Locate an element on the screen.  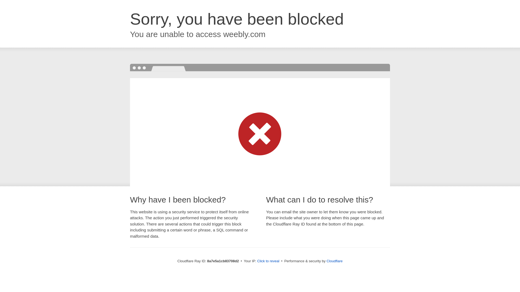
Cloudflare is located at coordinates (334, 261).